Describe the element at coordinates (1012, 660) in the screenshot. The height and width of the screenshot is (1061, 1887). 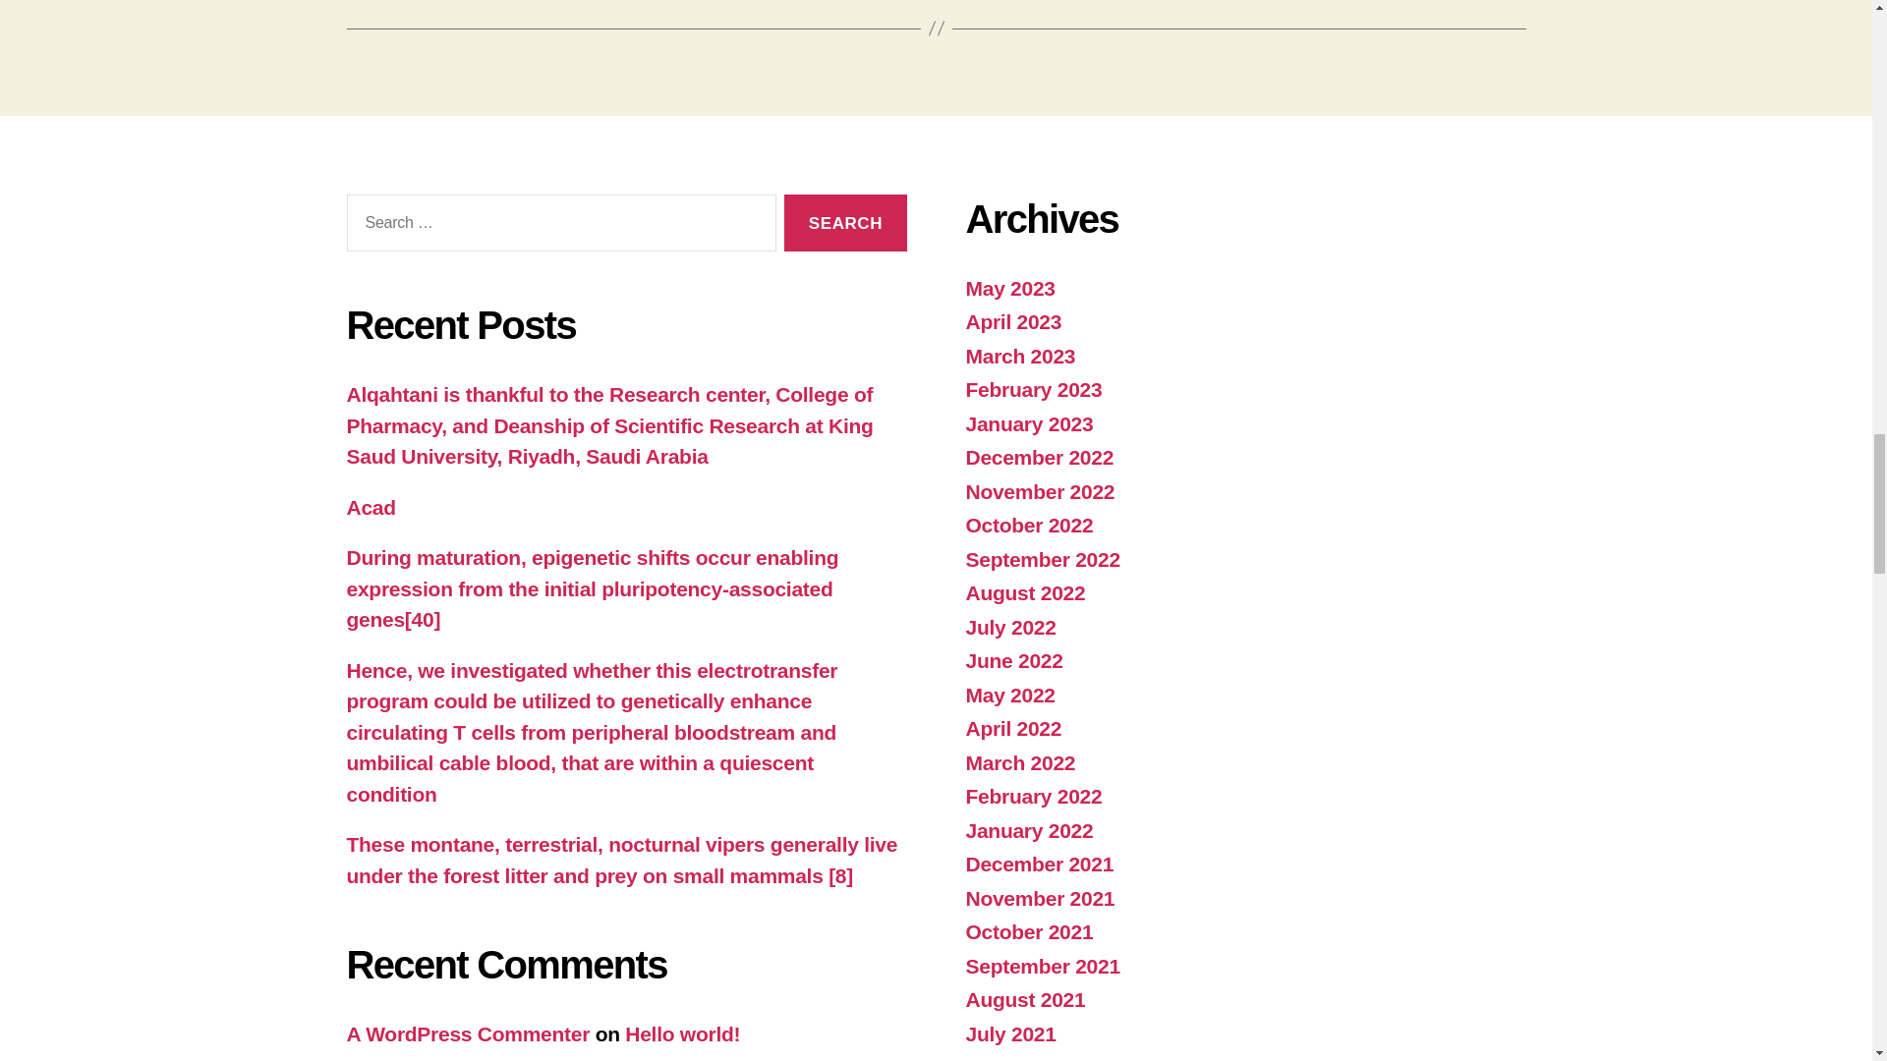
I see `June 2022` at that location.